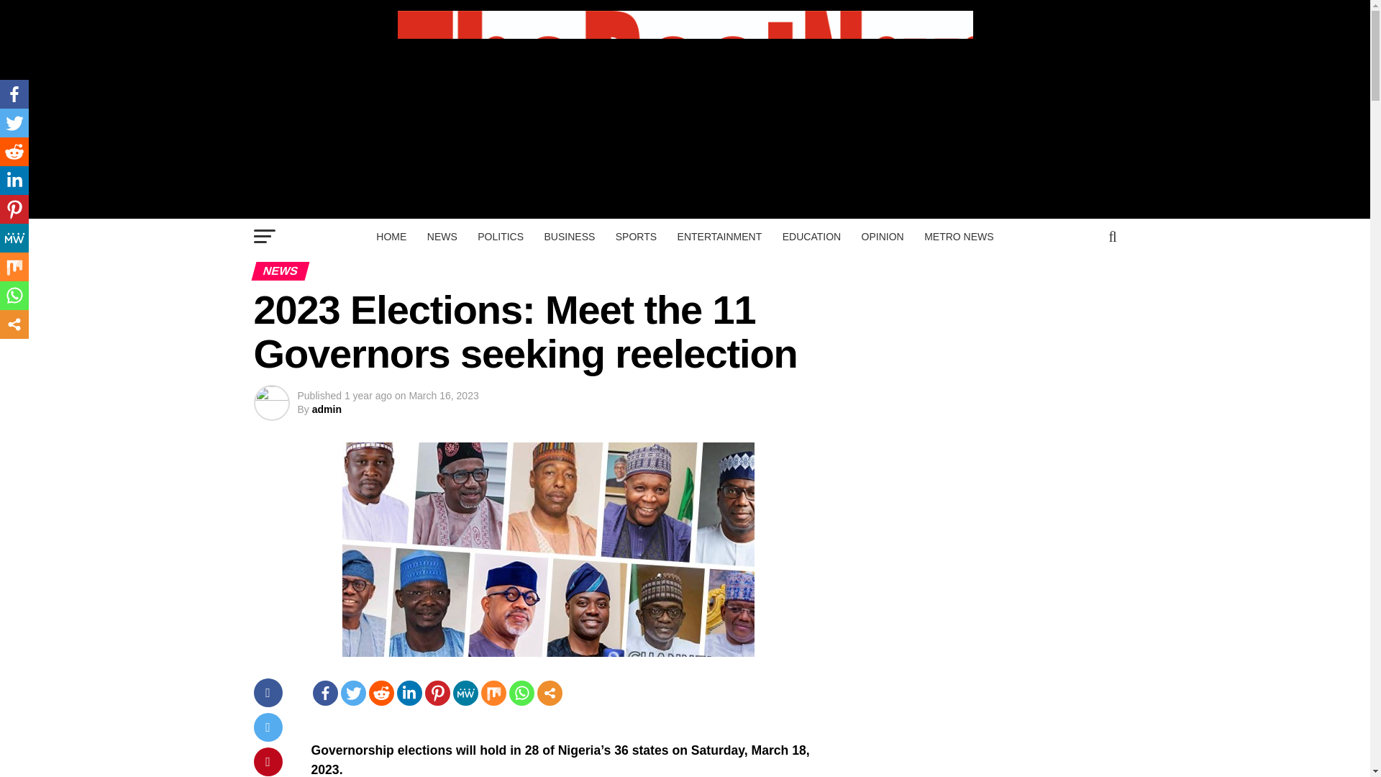  I want to click on OPINION, so click(883, 236).